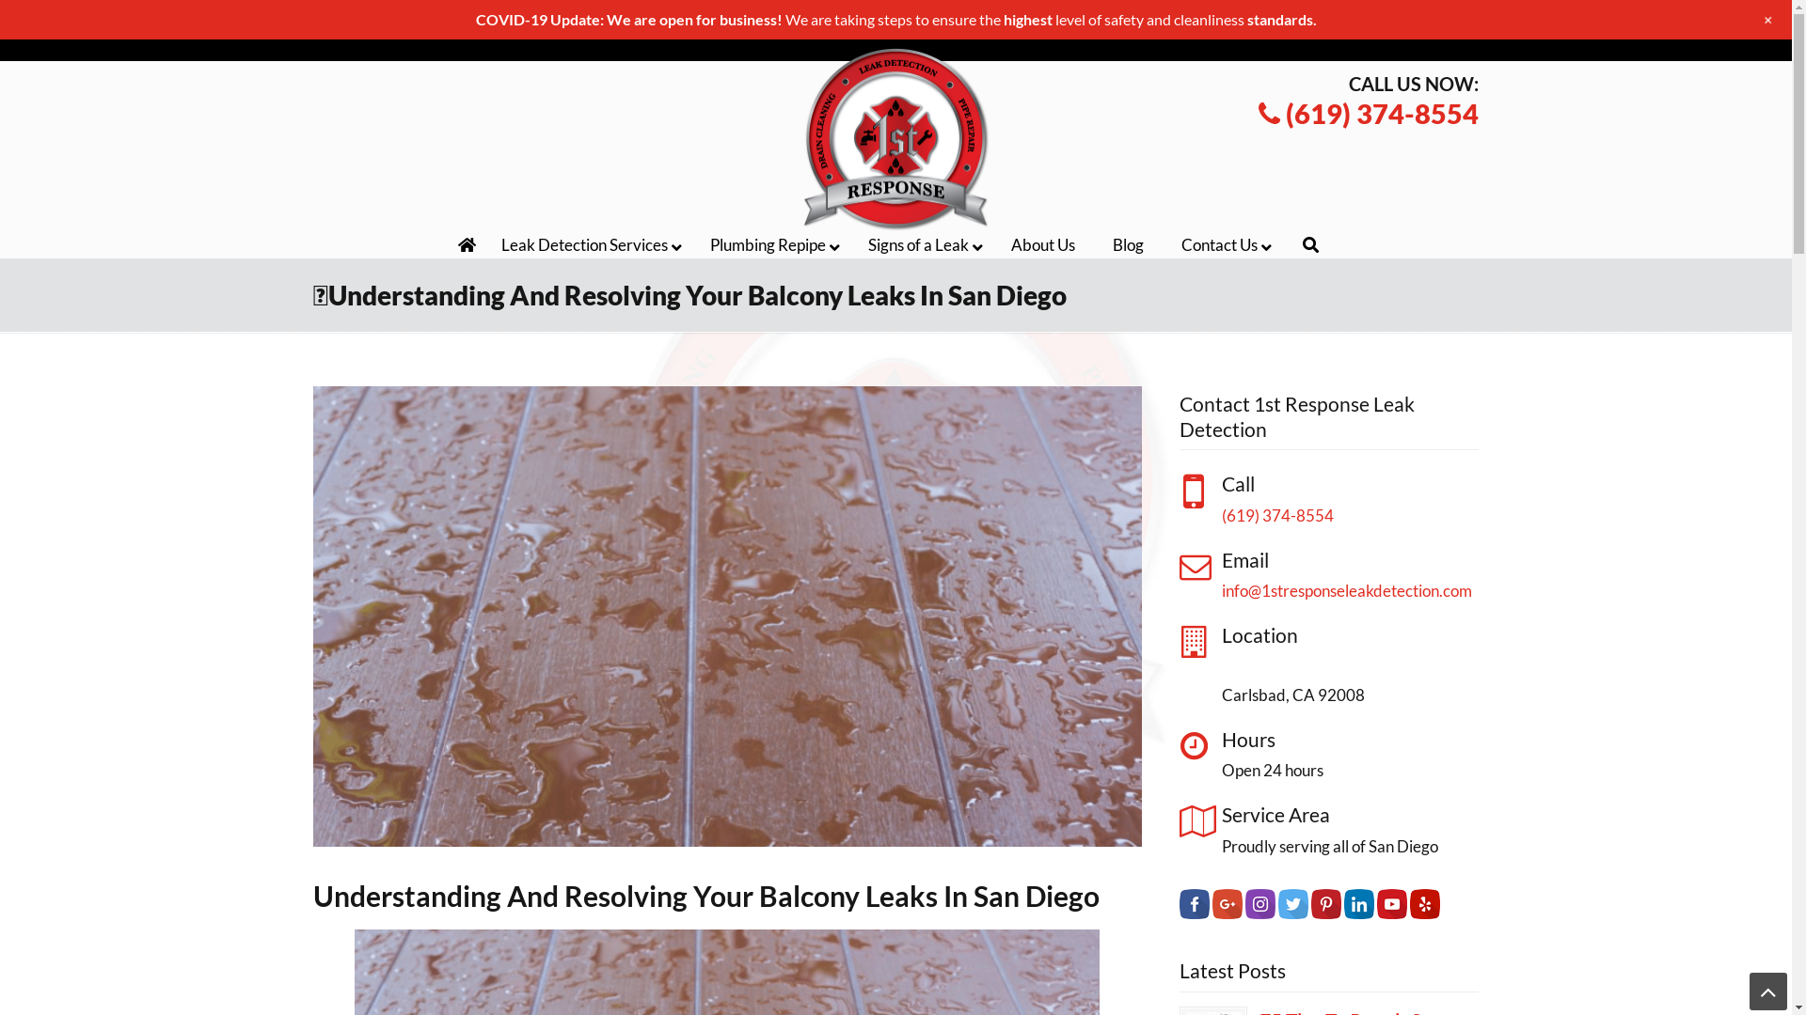 The image size is (1806, 1015). I want to click on Facebook, so click(1263, 32).